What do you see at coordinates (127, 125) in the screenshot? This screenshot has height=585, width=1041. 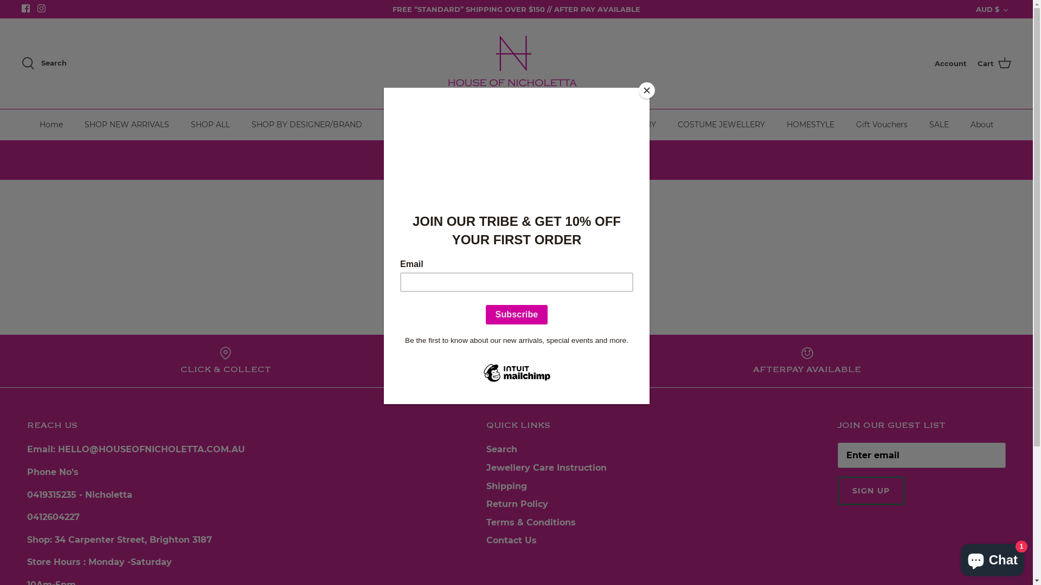 I see `SHOP NEW ARRIVALS` at bounding box center [127, 125].